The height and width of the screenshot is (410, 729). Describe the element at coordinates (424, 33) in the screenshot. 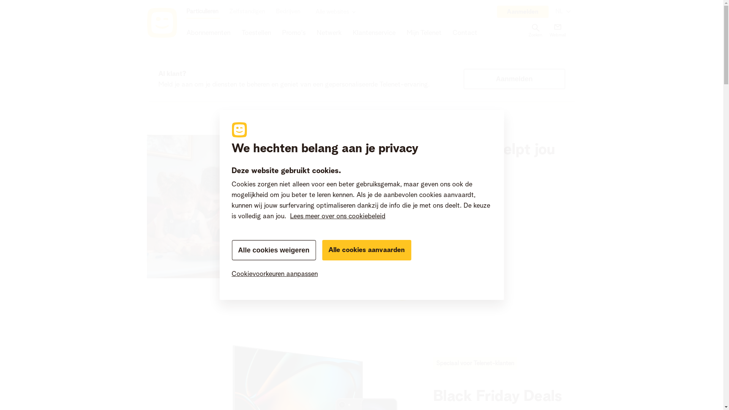

I see `Mijn Telenet` at that location.